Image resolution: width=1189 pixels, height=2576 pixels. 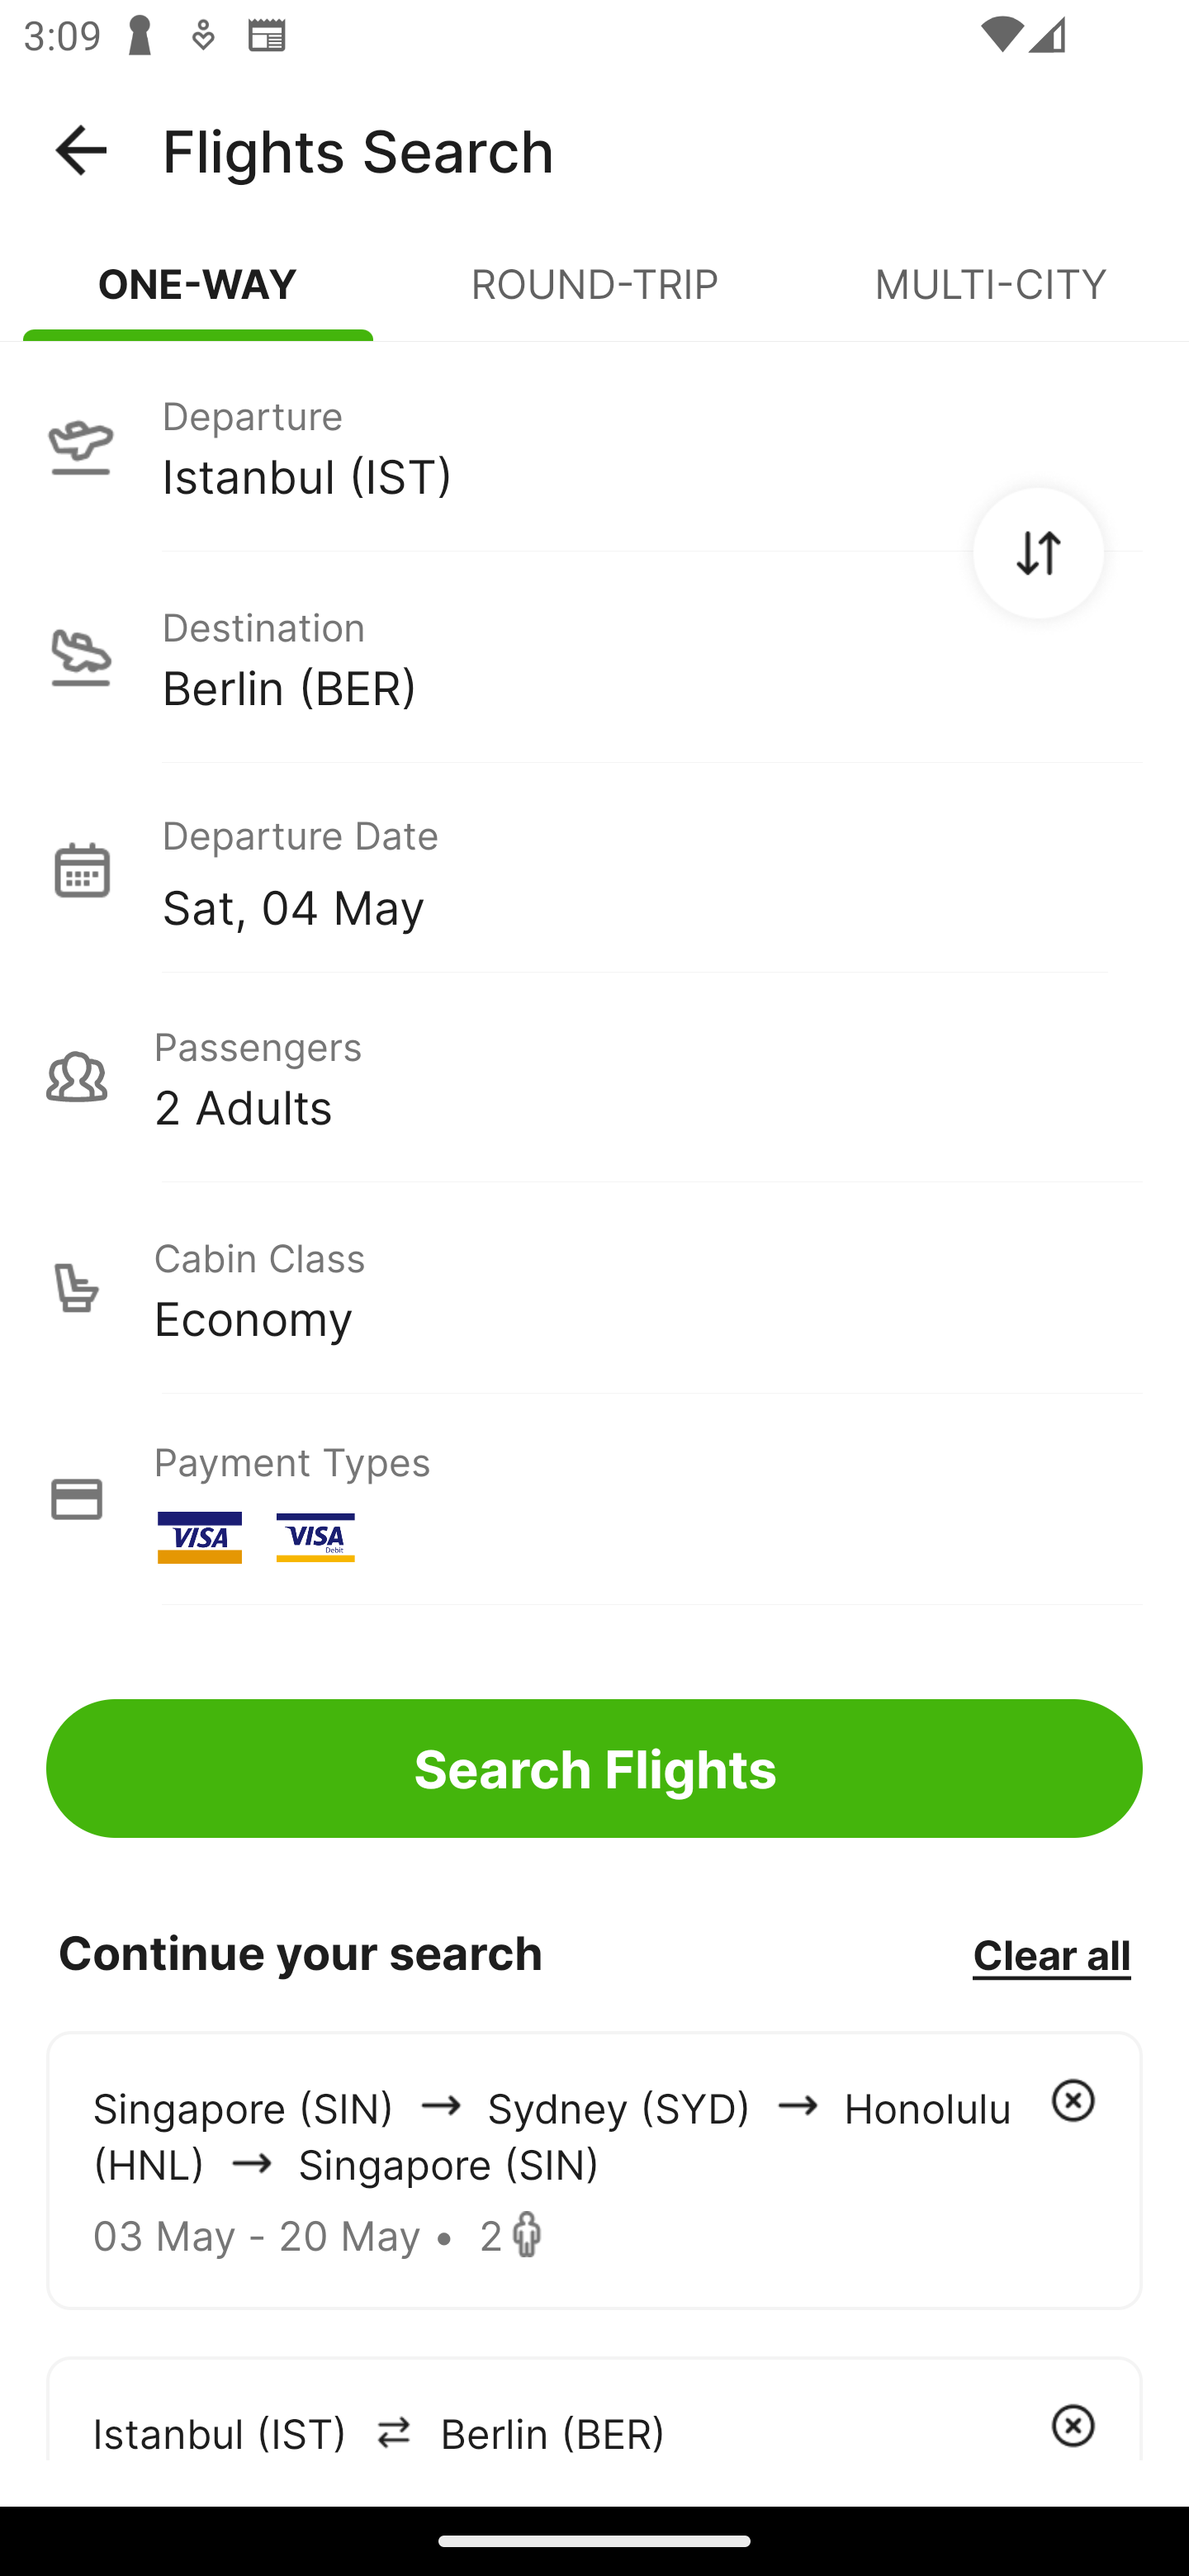 I want to click on Departure Date Sat, 04 May, so click(x=651, y=869).